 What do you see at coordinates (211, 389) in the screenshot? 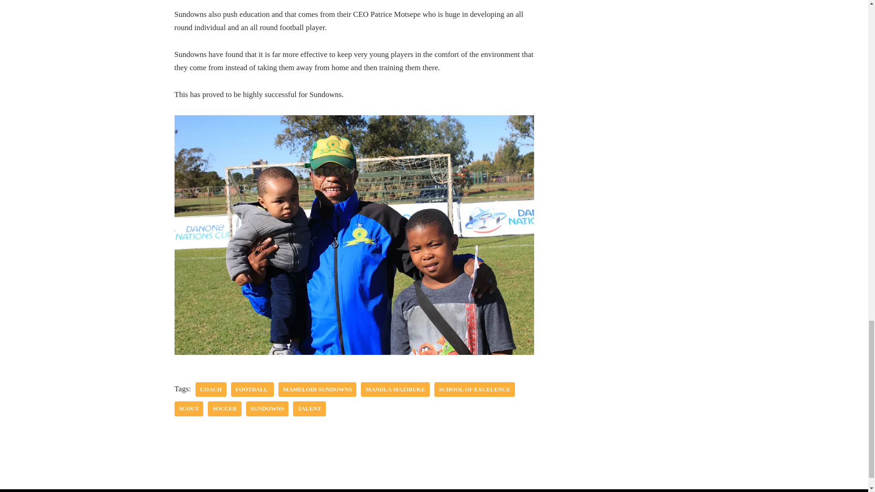
I see `COACH` at bounding box center [211, 389].